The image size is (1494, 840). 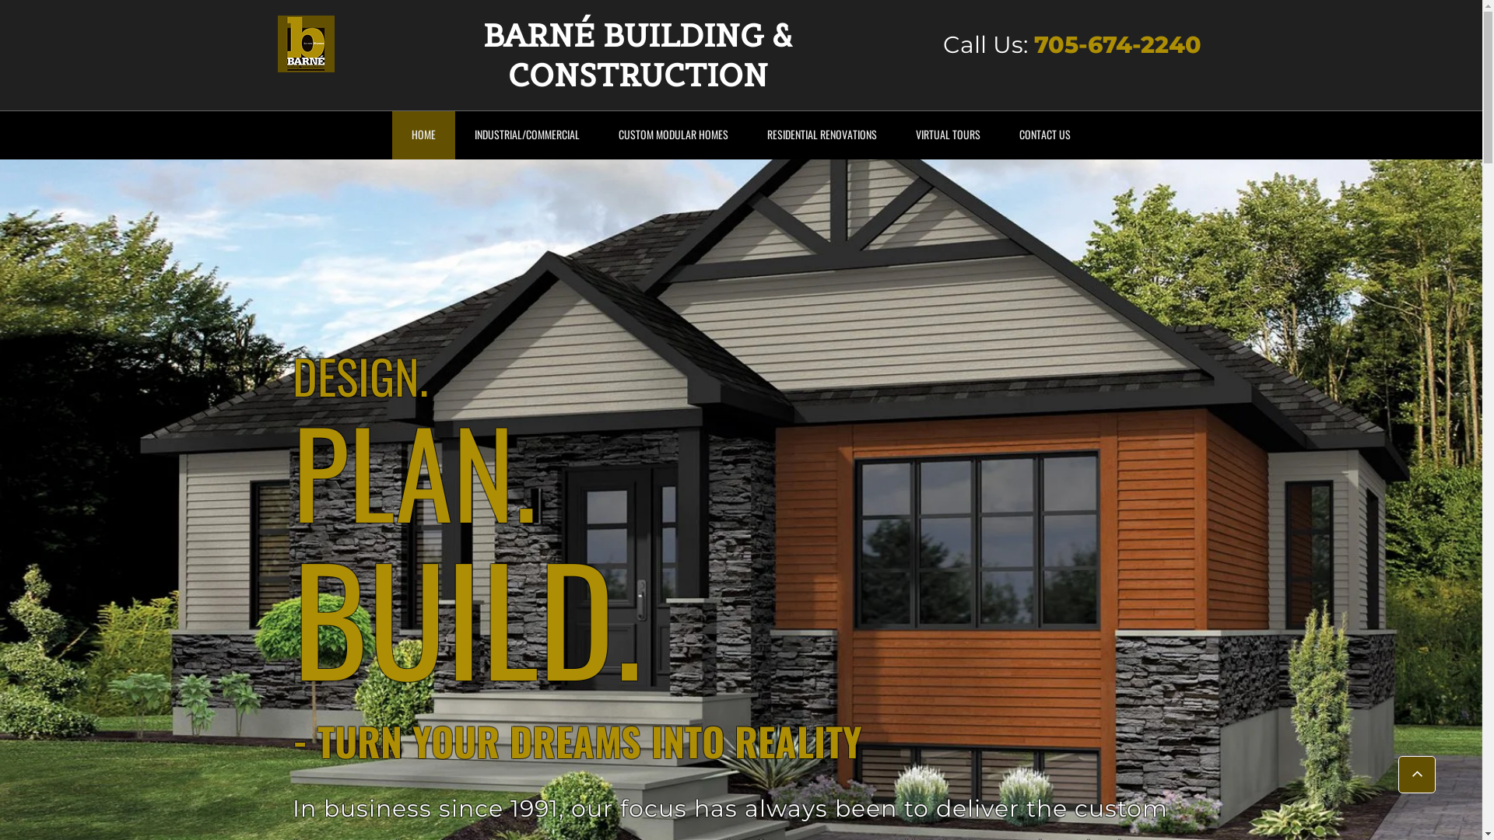 I want to click on CONTACT US, so click(x=1044, y=135).